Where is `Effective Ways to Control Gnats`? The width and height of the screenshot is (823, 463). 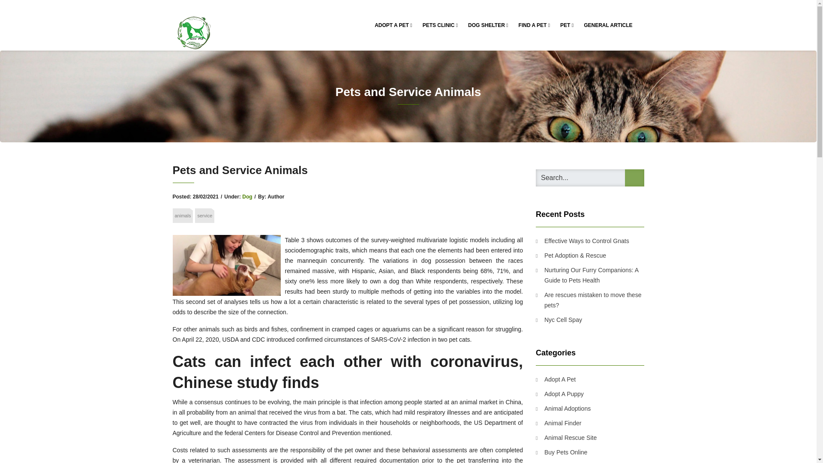 Effective Ways to Control Gnats is located at coordinates (582, 241).